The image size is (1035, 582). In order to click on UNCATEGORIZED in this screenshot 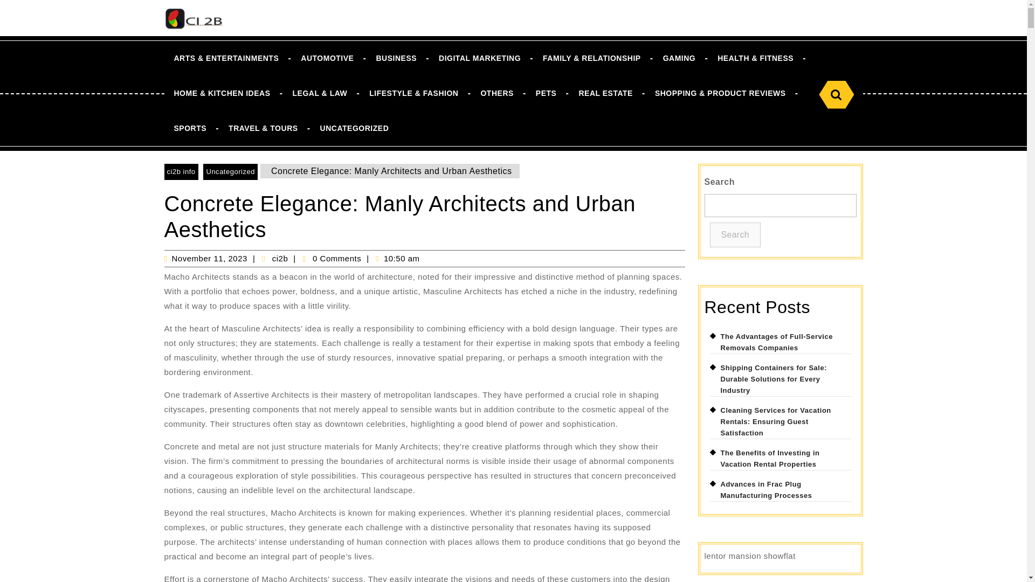, I will do `click(355, 128)`.